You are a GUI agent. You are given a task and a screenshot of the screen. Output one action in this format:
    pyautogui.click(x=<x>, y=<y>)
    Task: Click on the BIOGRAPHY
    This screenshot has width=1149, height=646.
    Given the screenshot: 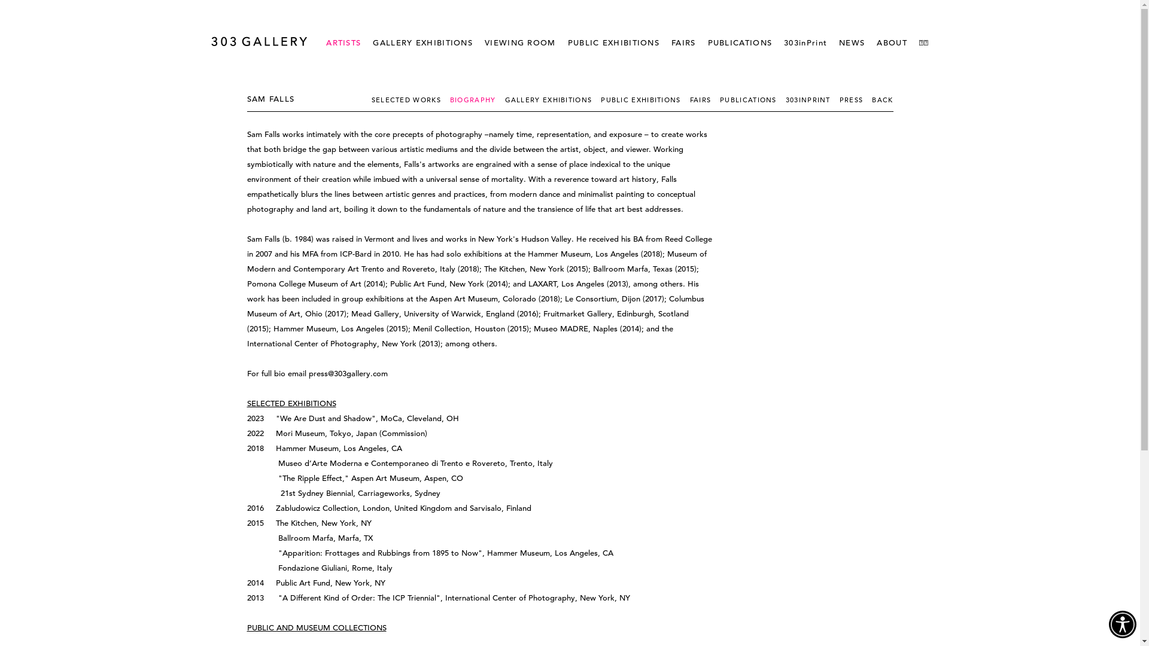 What is the action you would take?
    pyautogui.click(x=478, y=100)
    